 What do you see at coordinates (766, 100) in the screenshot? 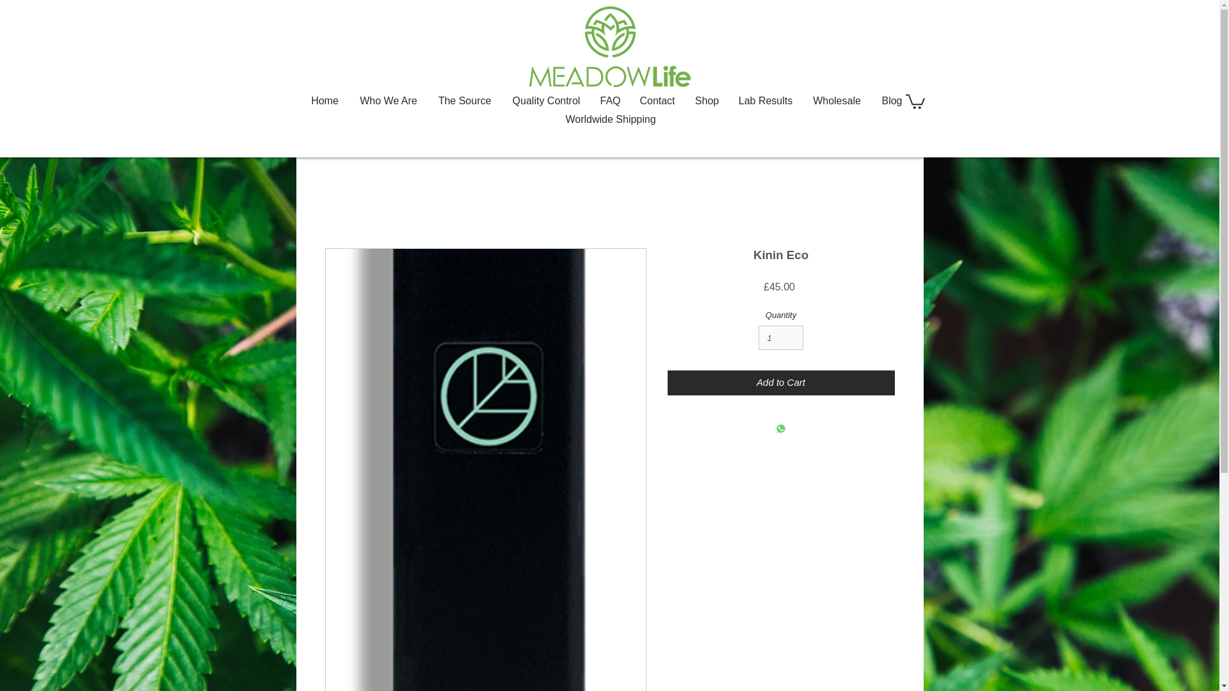
I see `Lab Results` at bounding box center [766, 100].